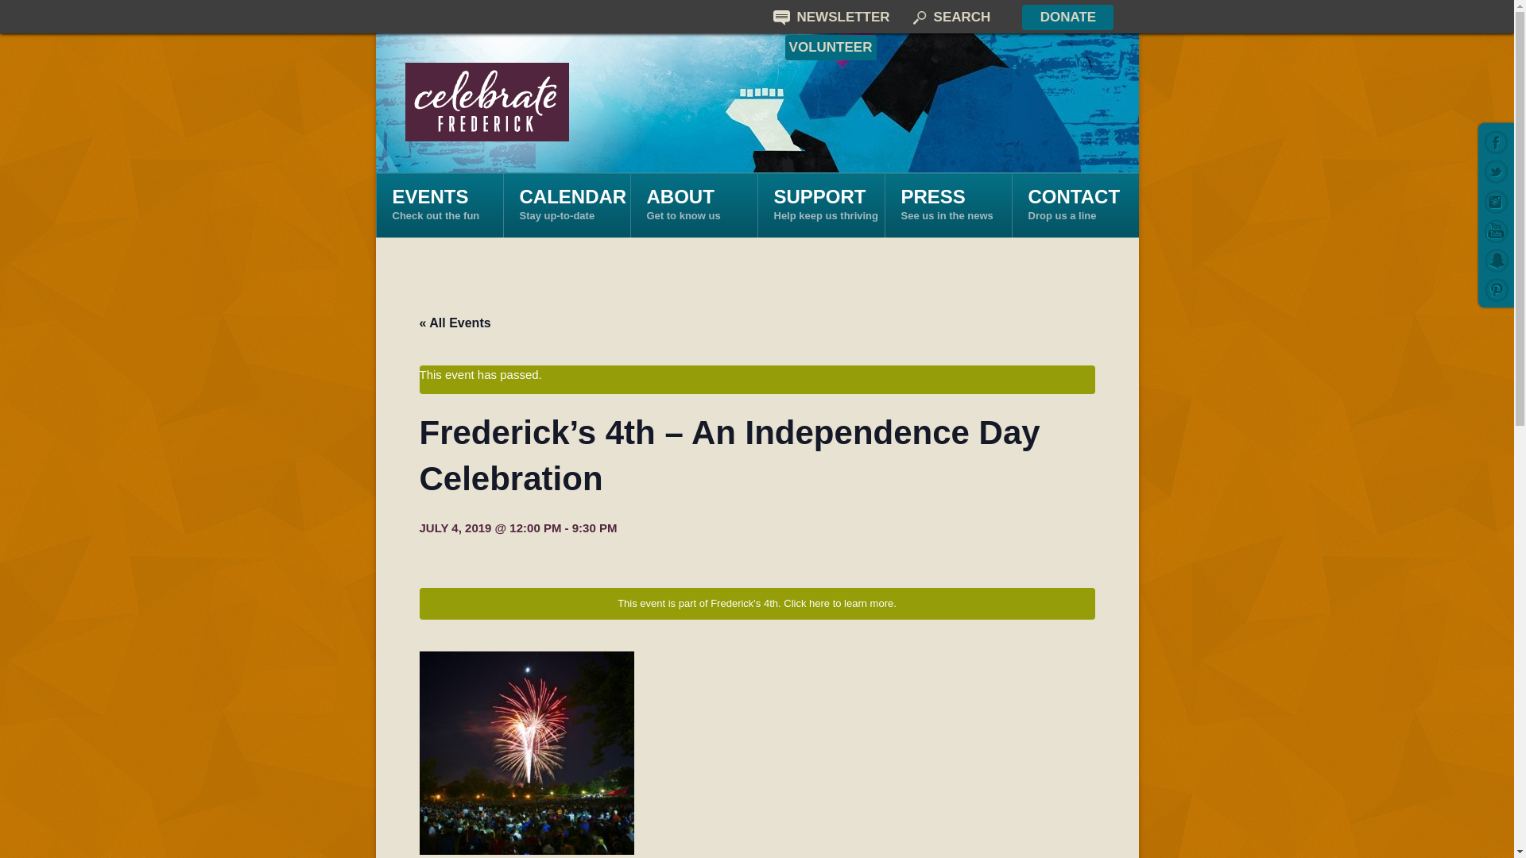 The height and width of the screenshot is (858, 1526). Describe the element at coordinates (820, 205) in the screenshot. I see `Twitter` at that location.